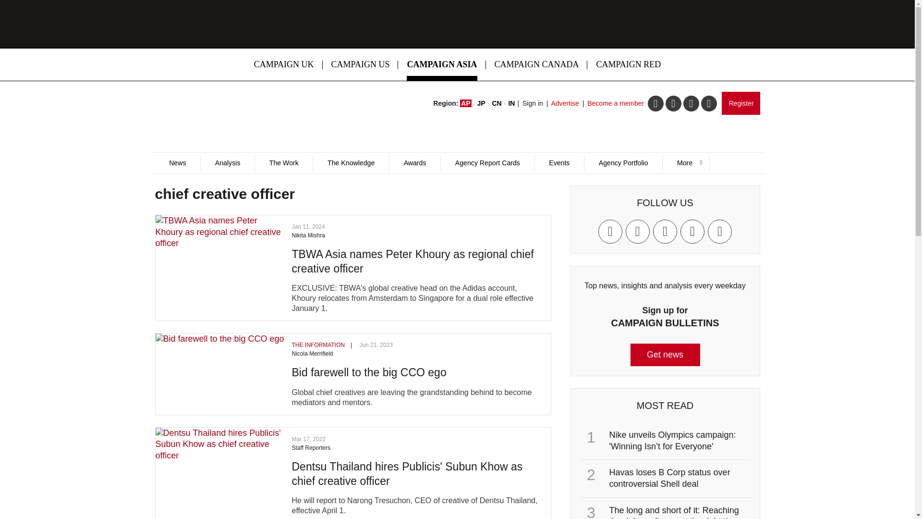 Image resolution: width=922 pixels, height=519 pixels. I want to click on Advertise, so click(565, 103).